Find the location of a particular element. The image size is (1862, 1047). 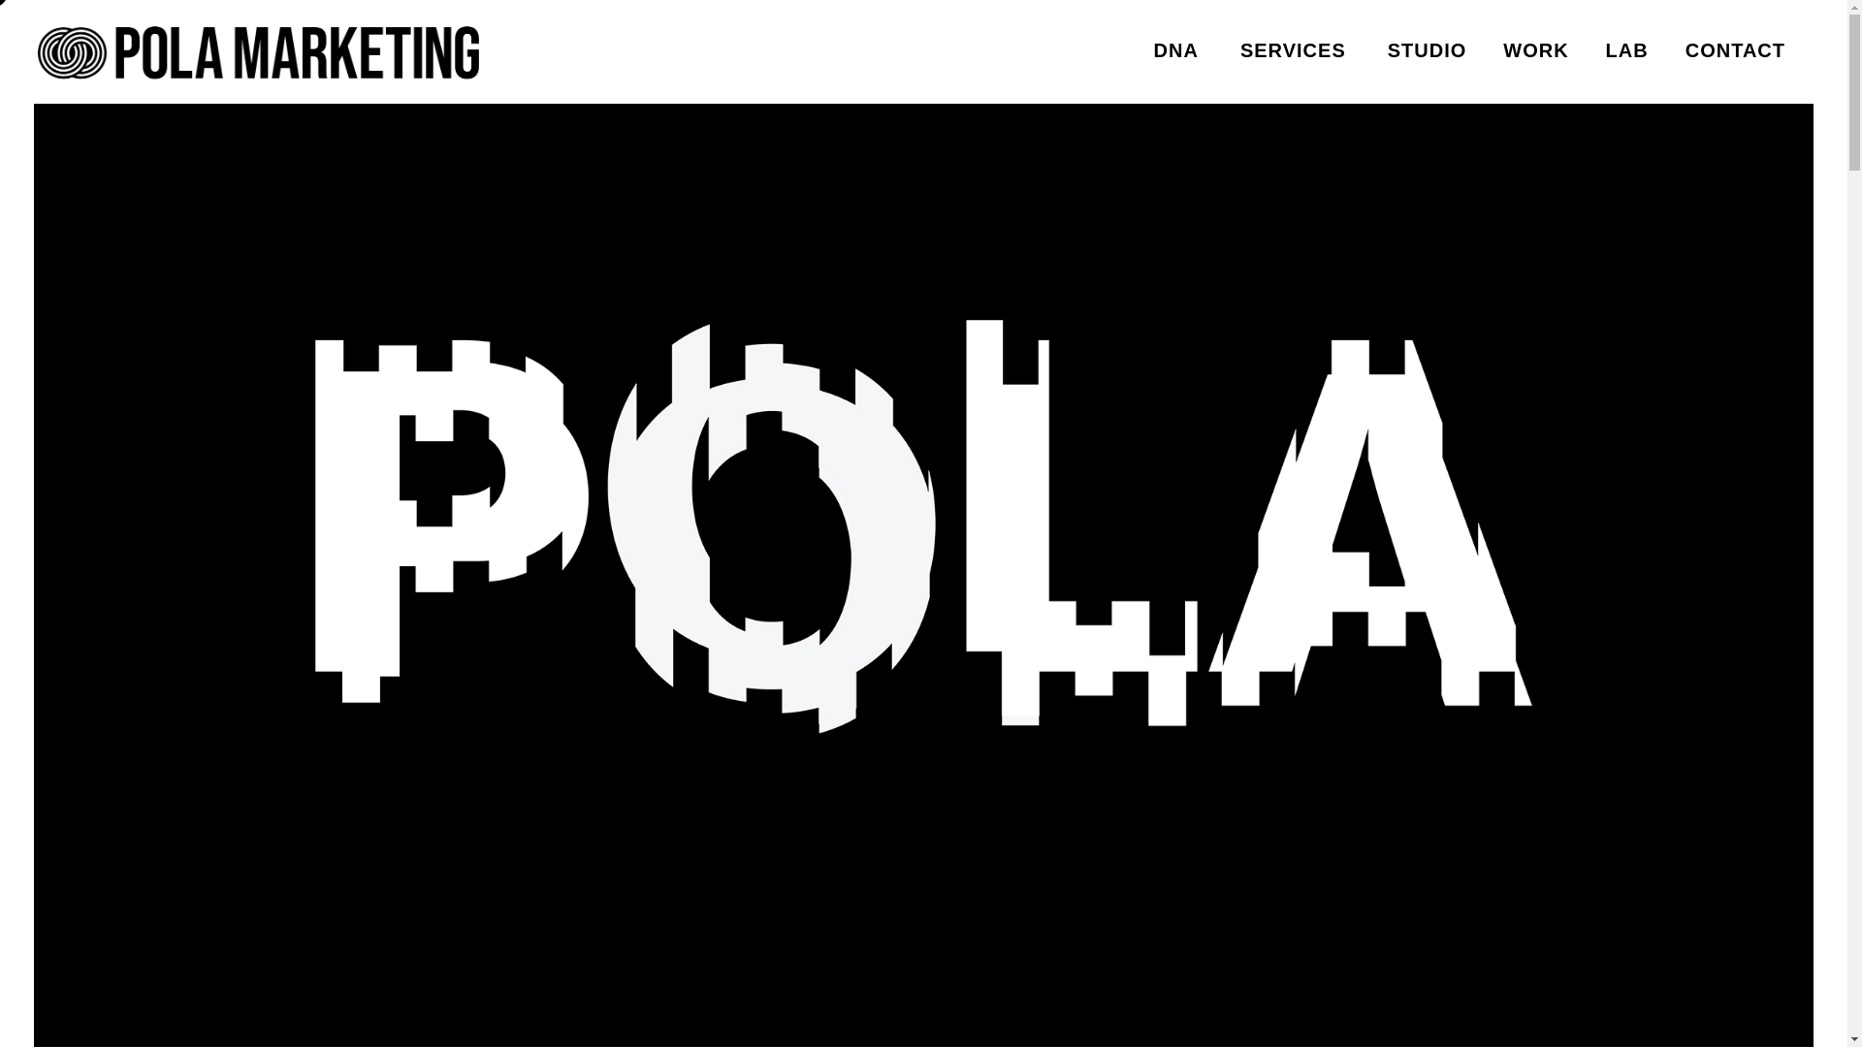

LAB is located at coordinates (1627, 50).